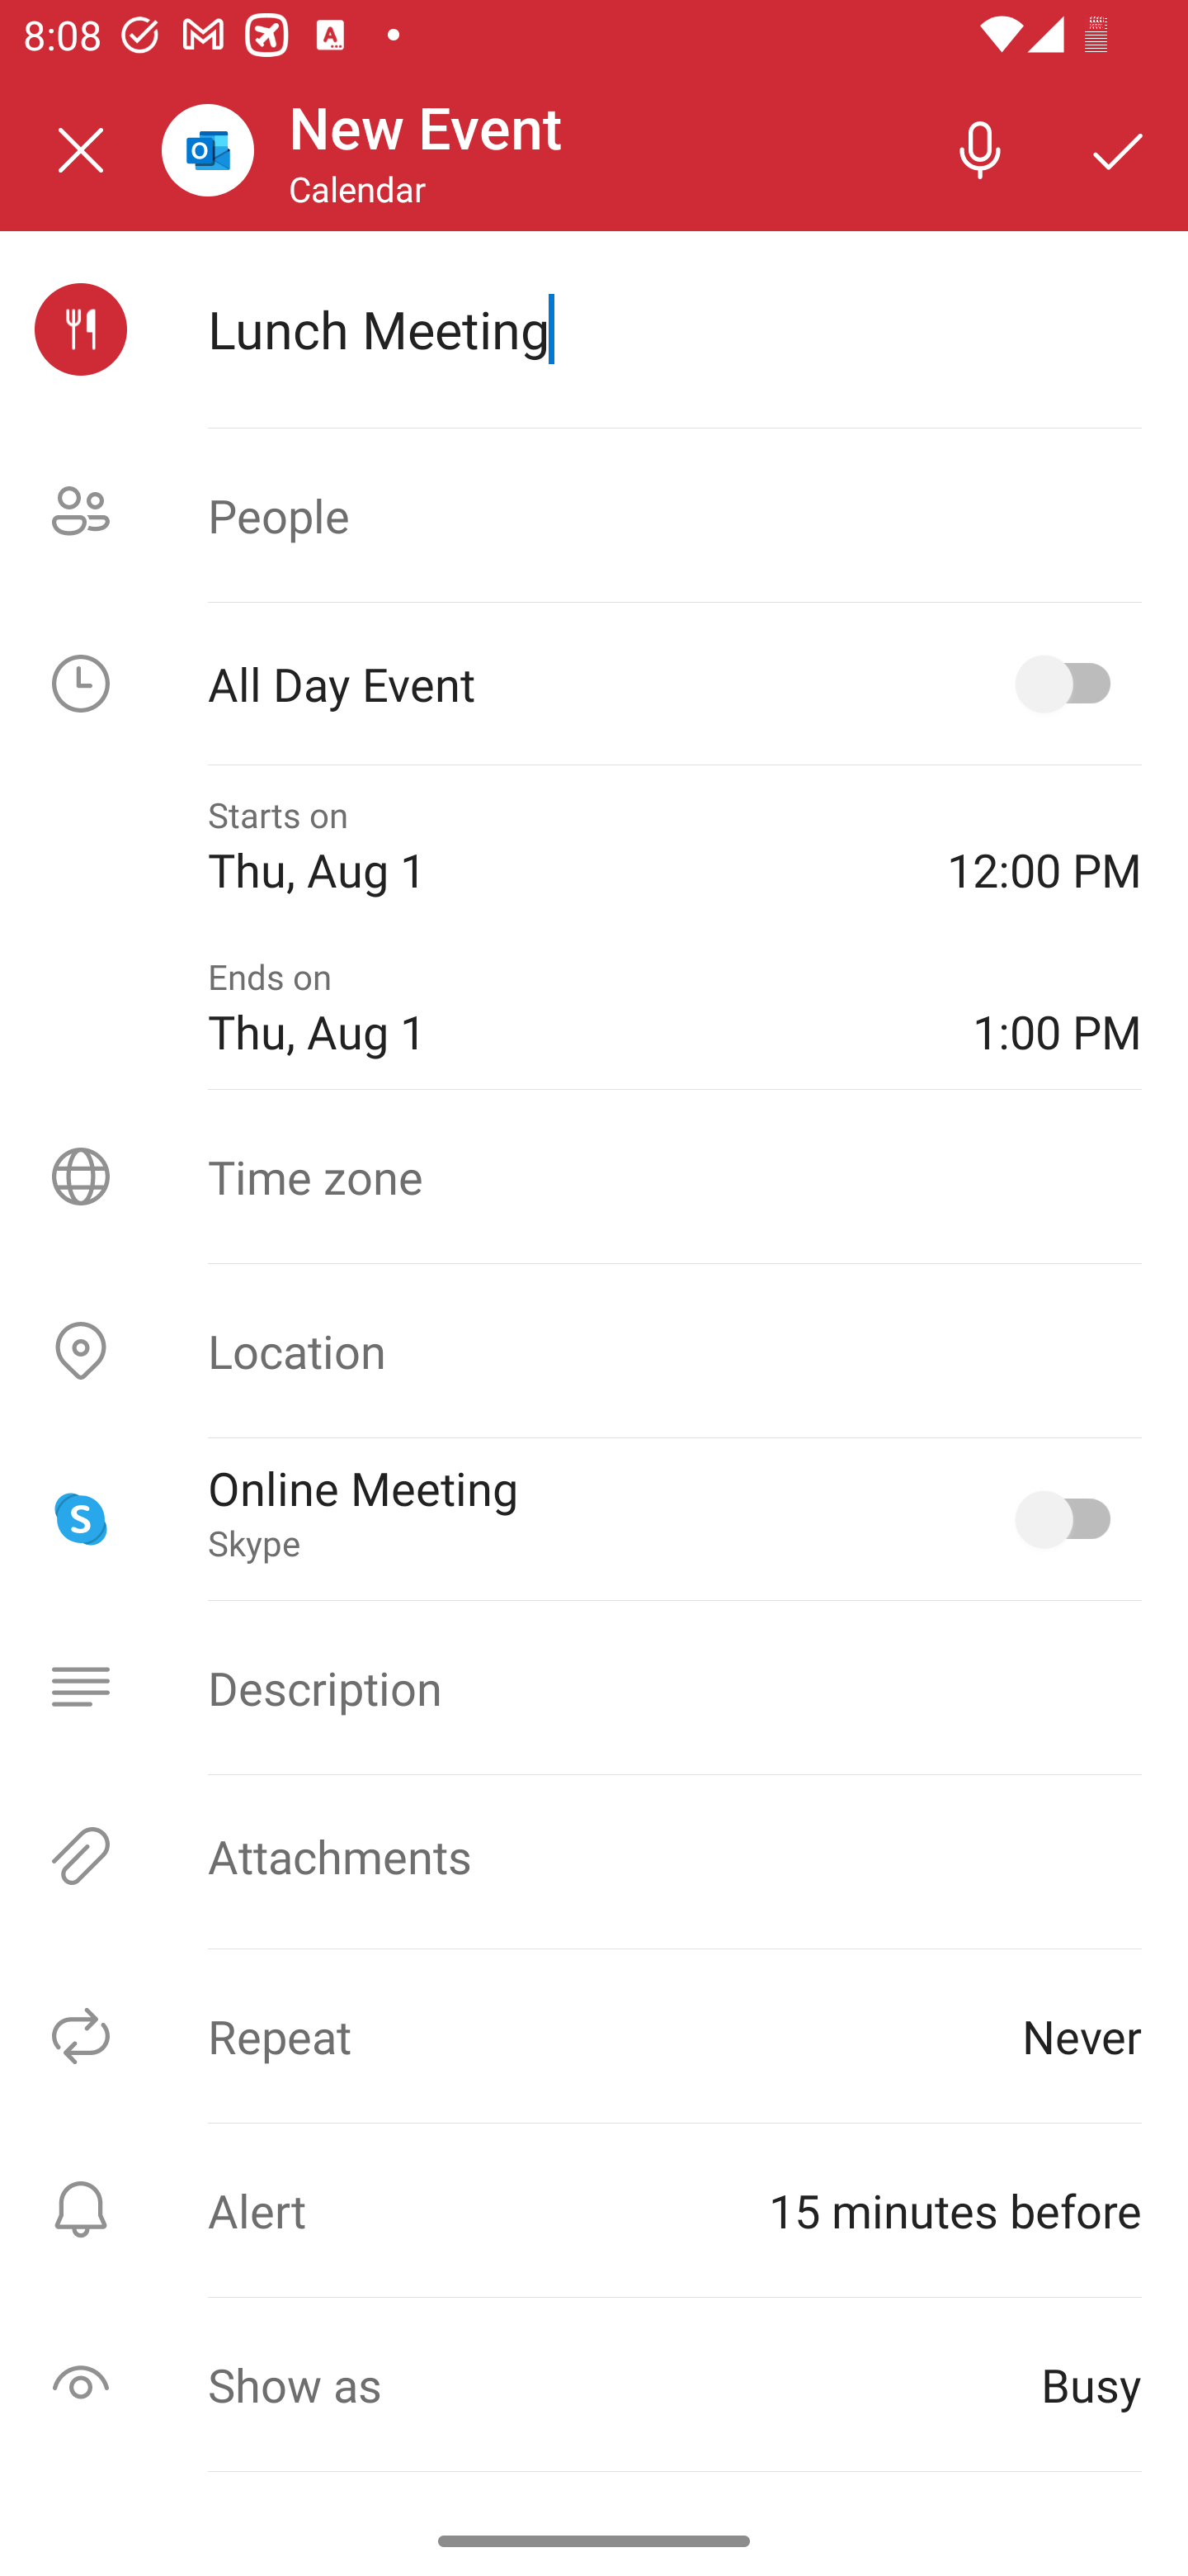 This screenshot has height=2576, width=1188. I want to click on Lunch Meeting, so click(674, 329).